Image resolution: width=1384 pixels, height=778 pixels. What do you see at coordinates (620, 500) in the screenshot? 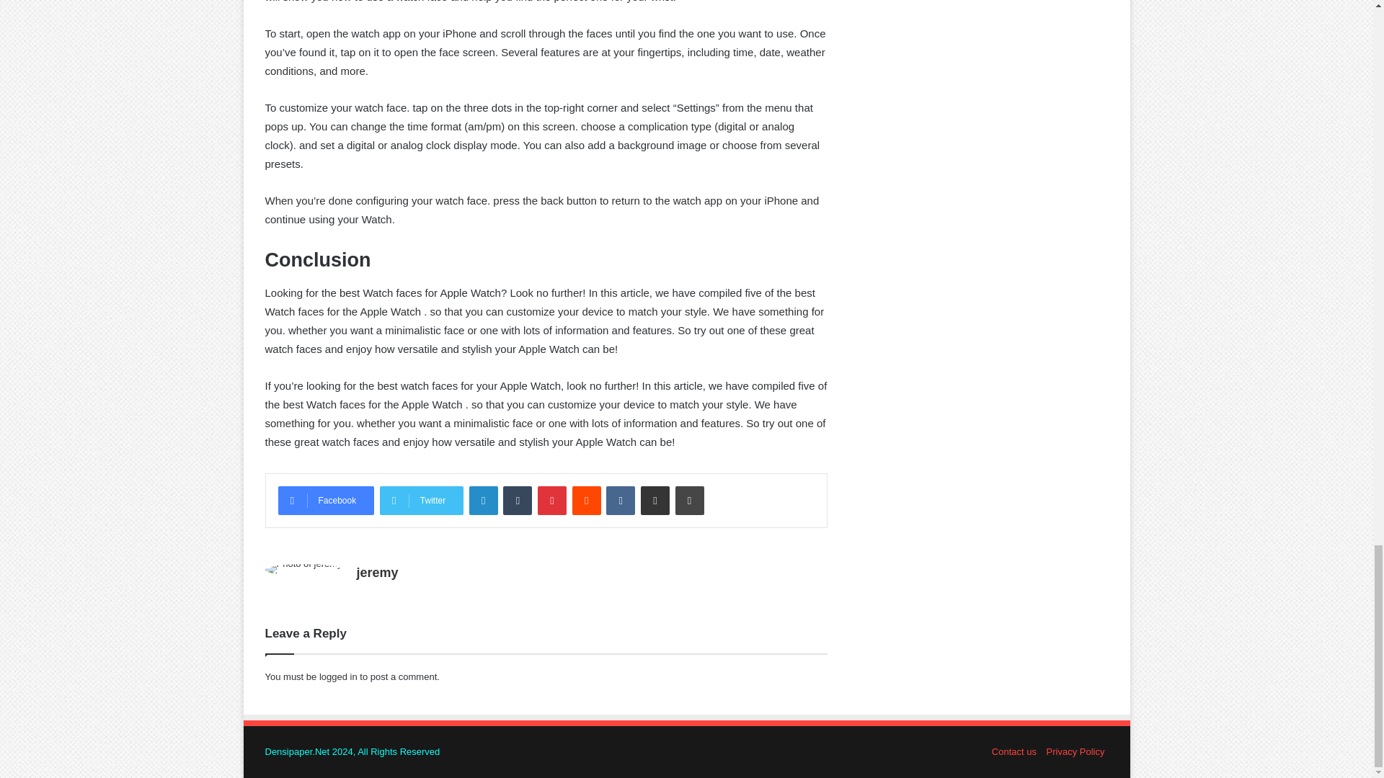
I see `VKontakte` at bounding box center [620, 500].